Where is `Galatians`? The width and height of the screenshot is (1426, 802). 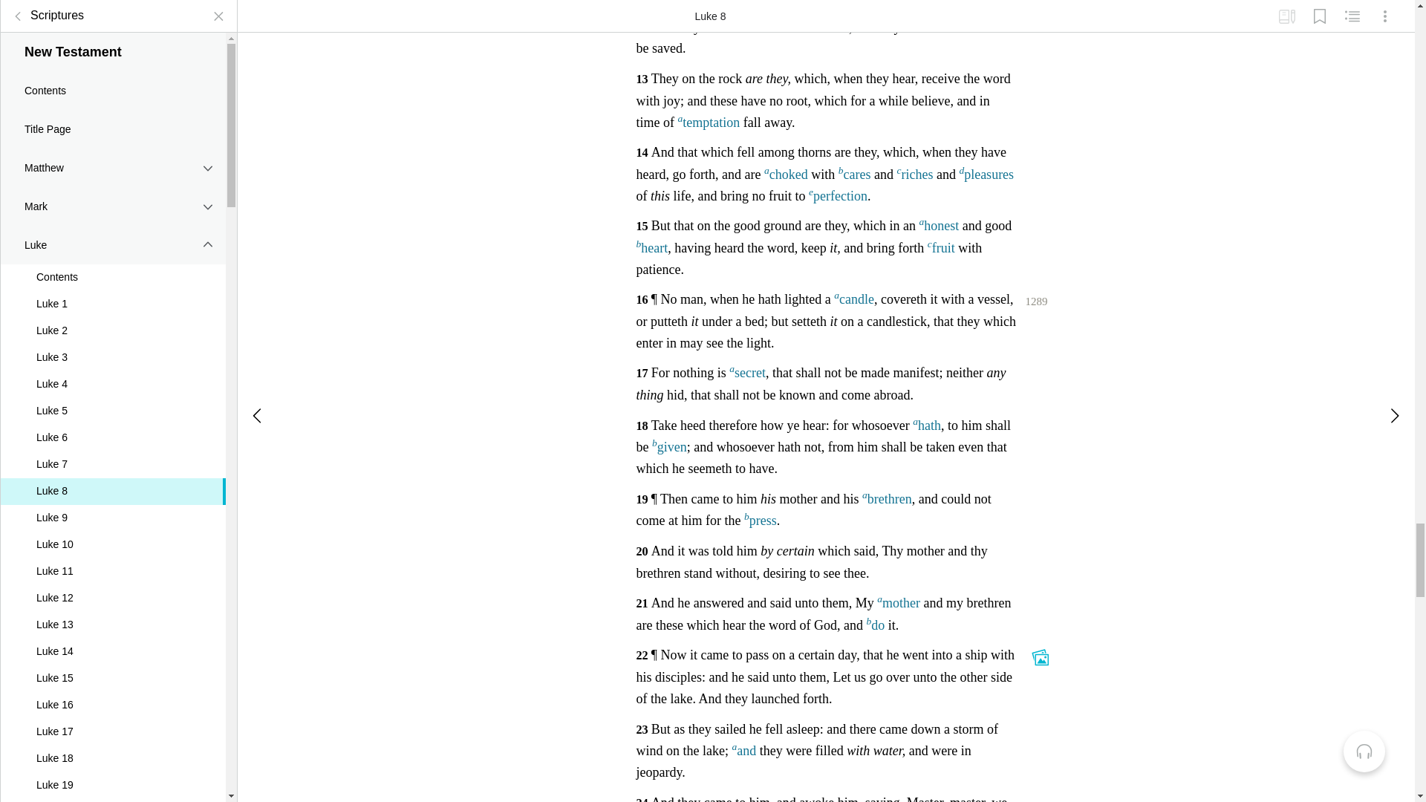
Galatians is located at coordinates (113, 332).